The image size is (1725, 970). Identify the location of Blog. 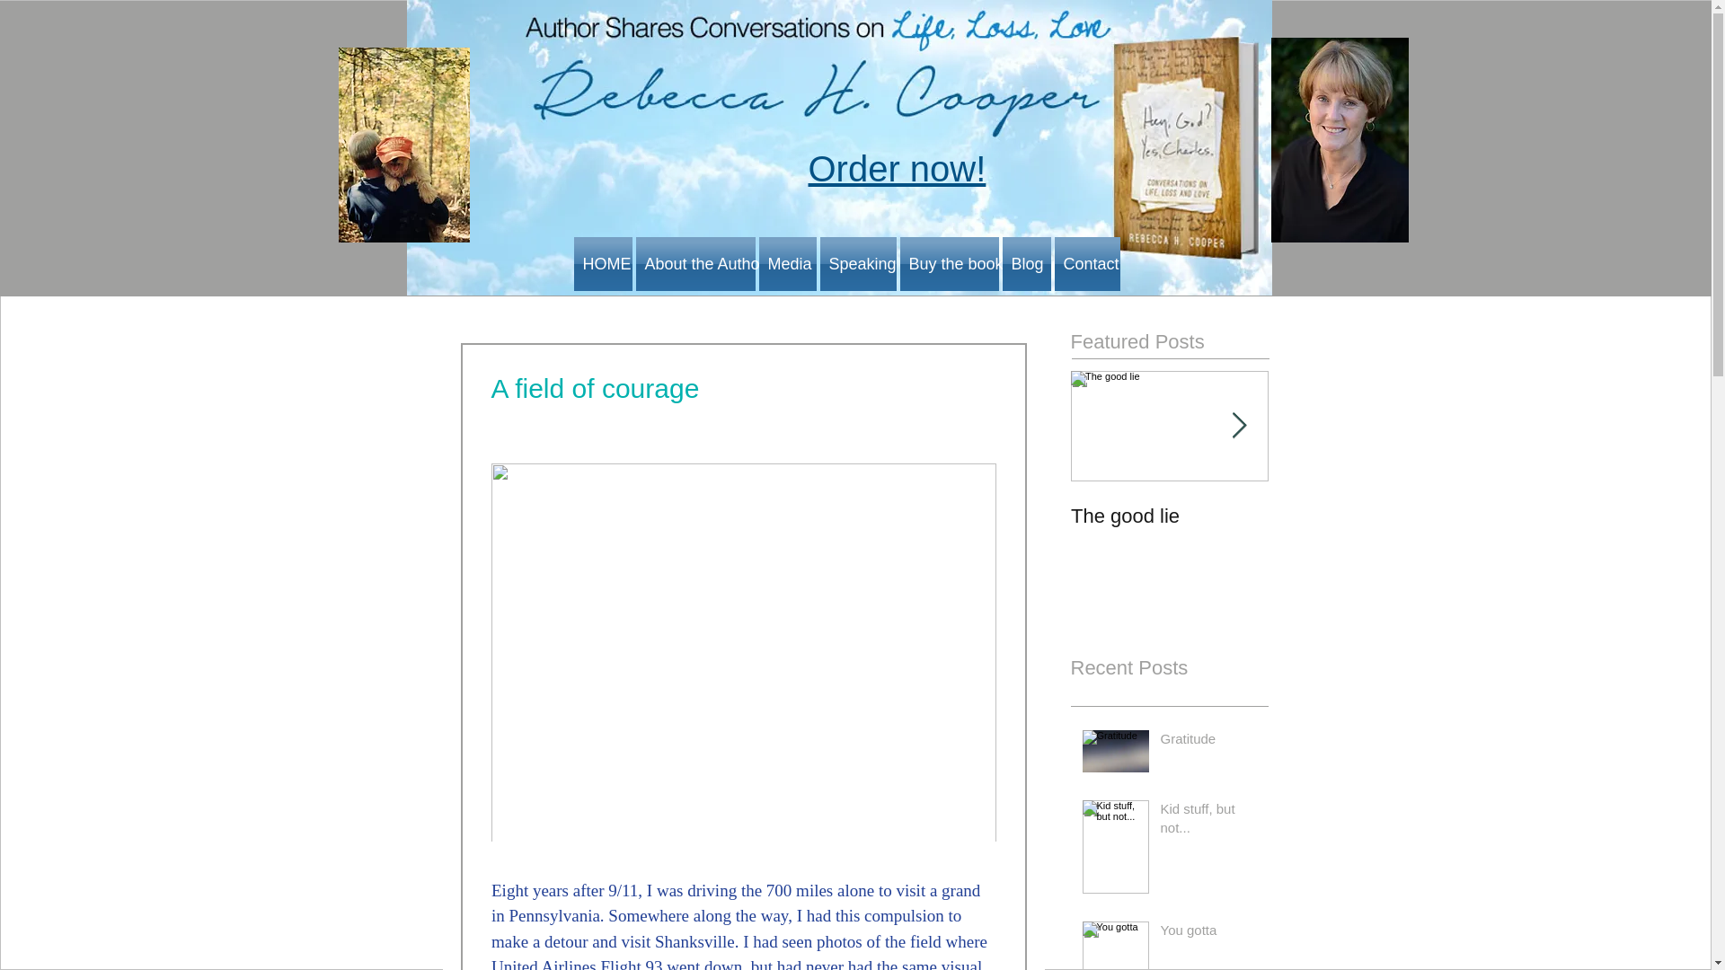
(1015, 264).